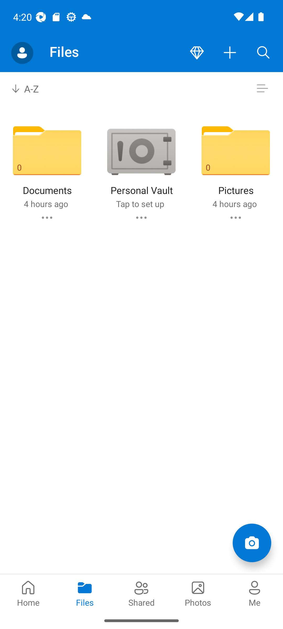 The height and width of the screenshot is (629, 283). What do you see at coordinates (262, 89) in the screenshot?
I see `Switch to list view` at bounding box center [262, 89].